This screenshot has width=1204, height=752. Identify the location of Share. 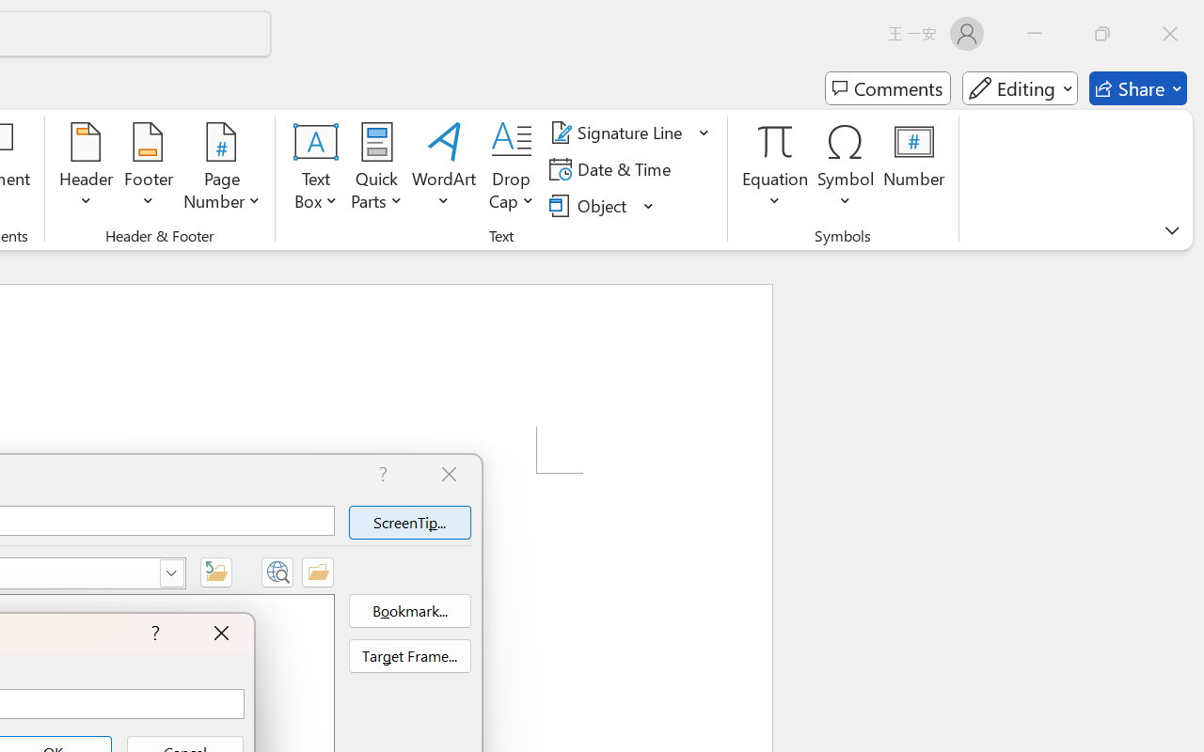
(1138, 88).